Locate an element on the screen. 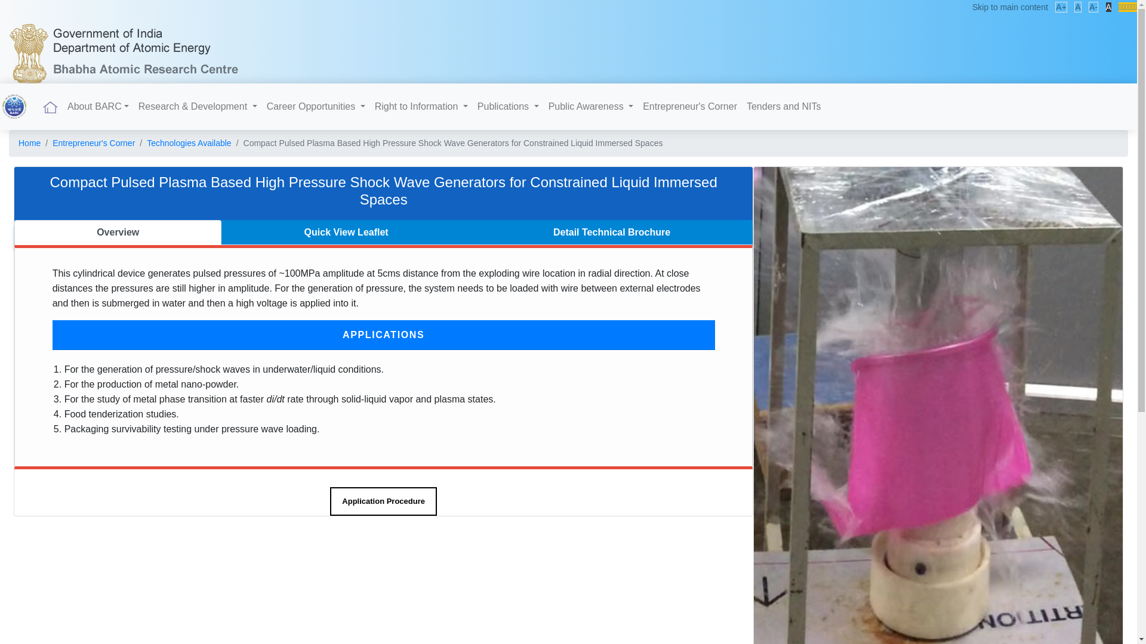 This screenshot has width=1146, height=644. About BARC is located at coordinates (98, 106).